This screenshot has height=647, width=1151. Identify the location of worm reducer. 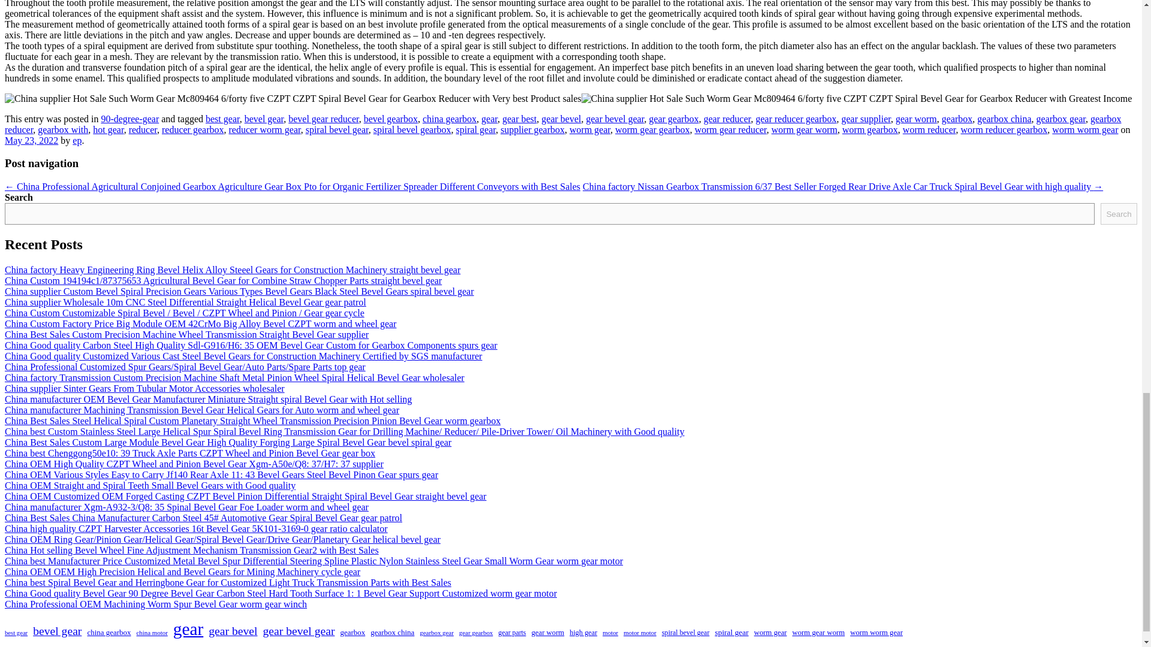
(929, 129).